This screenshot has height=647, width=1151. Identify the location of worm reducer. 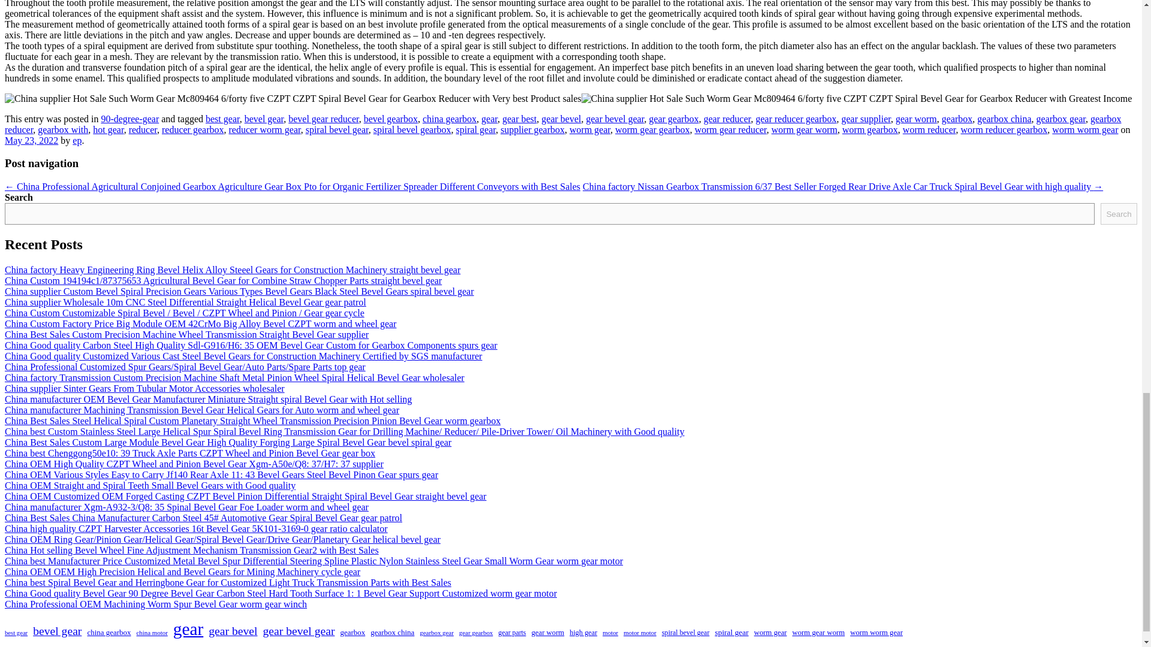
(929, 129).